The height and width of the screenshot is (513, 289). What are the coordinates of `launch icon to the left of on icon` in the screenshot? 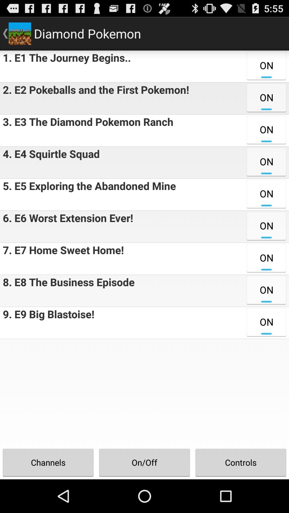 It's located at (67, 291).